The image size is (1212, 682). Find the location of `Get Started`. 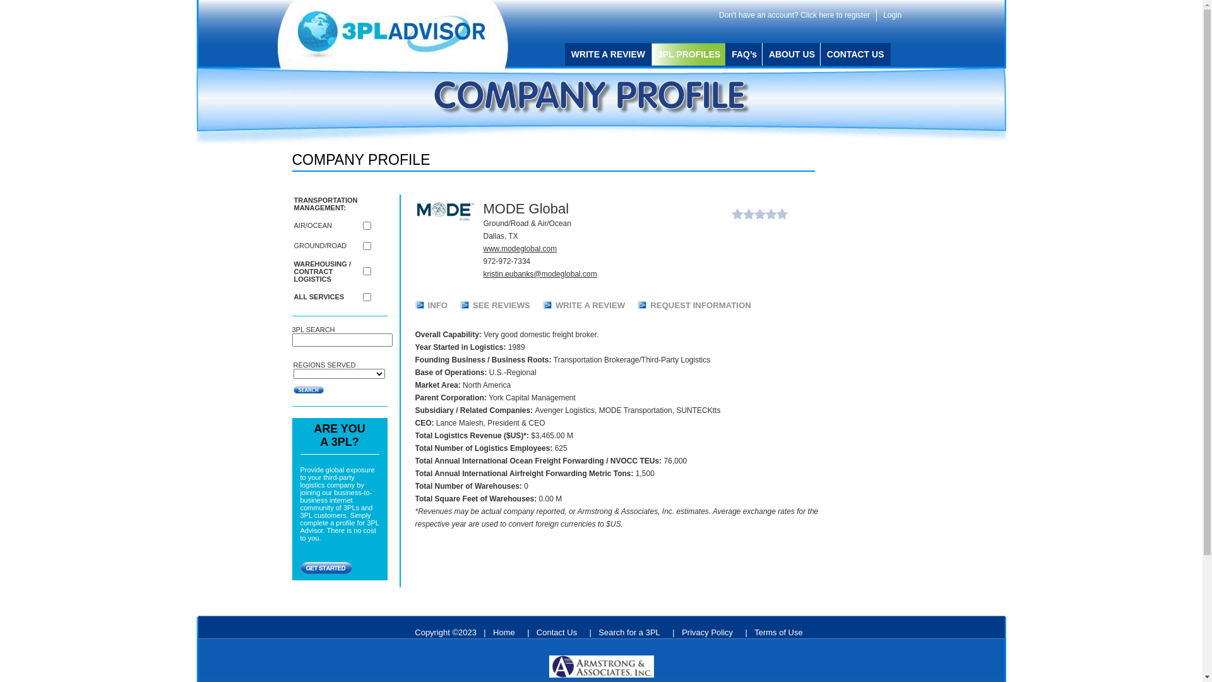

Get Started is located at coordinates (326, 568).